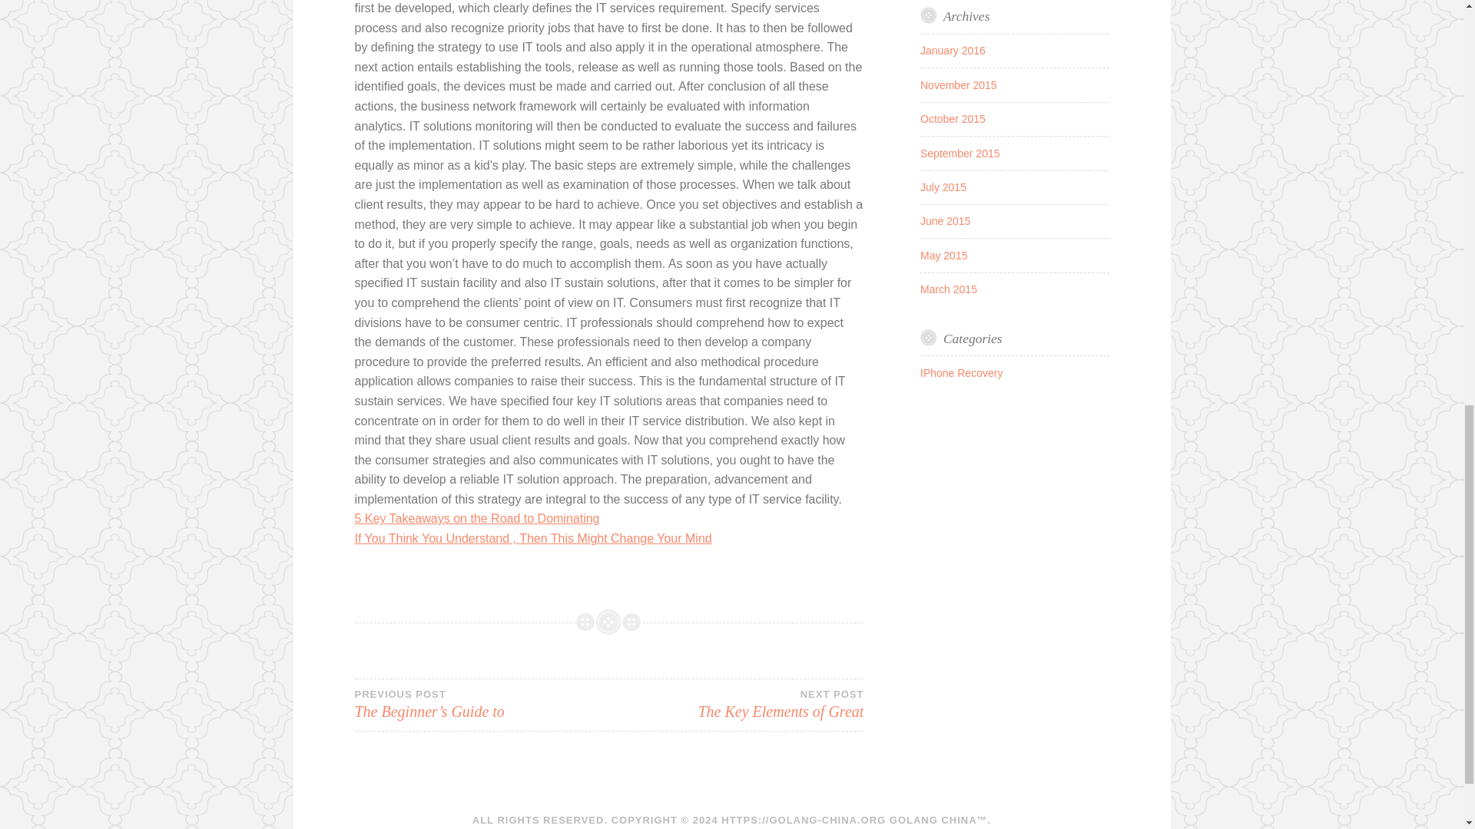 The height and width of the screenshot is (829, 1475). What do you see at coordinates (943, 256) in the screenshot?
I see `May 2015` at bounding box center [943, 256].